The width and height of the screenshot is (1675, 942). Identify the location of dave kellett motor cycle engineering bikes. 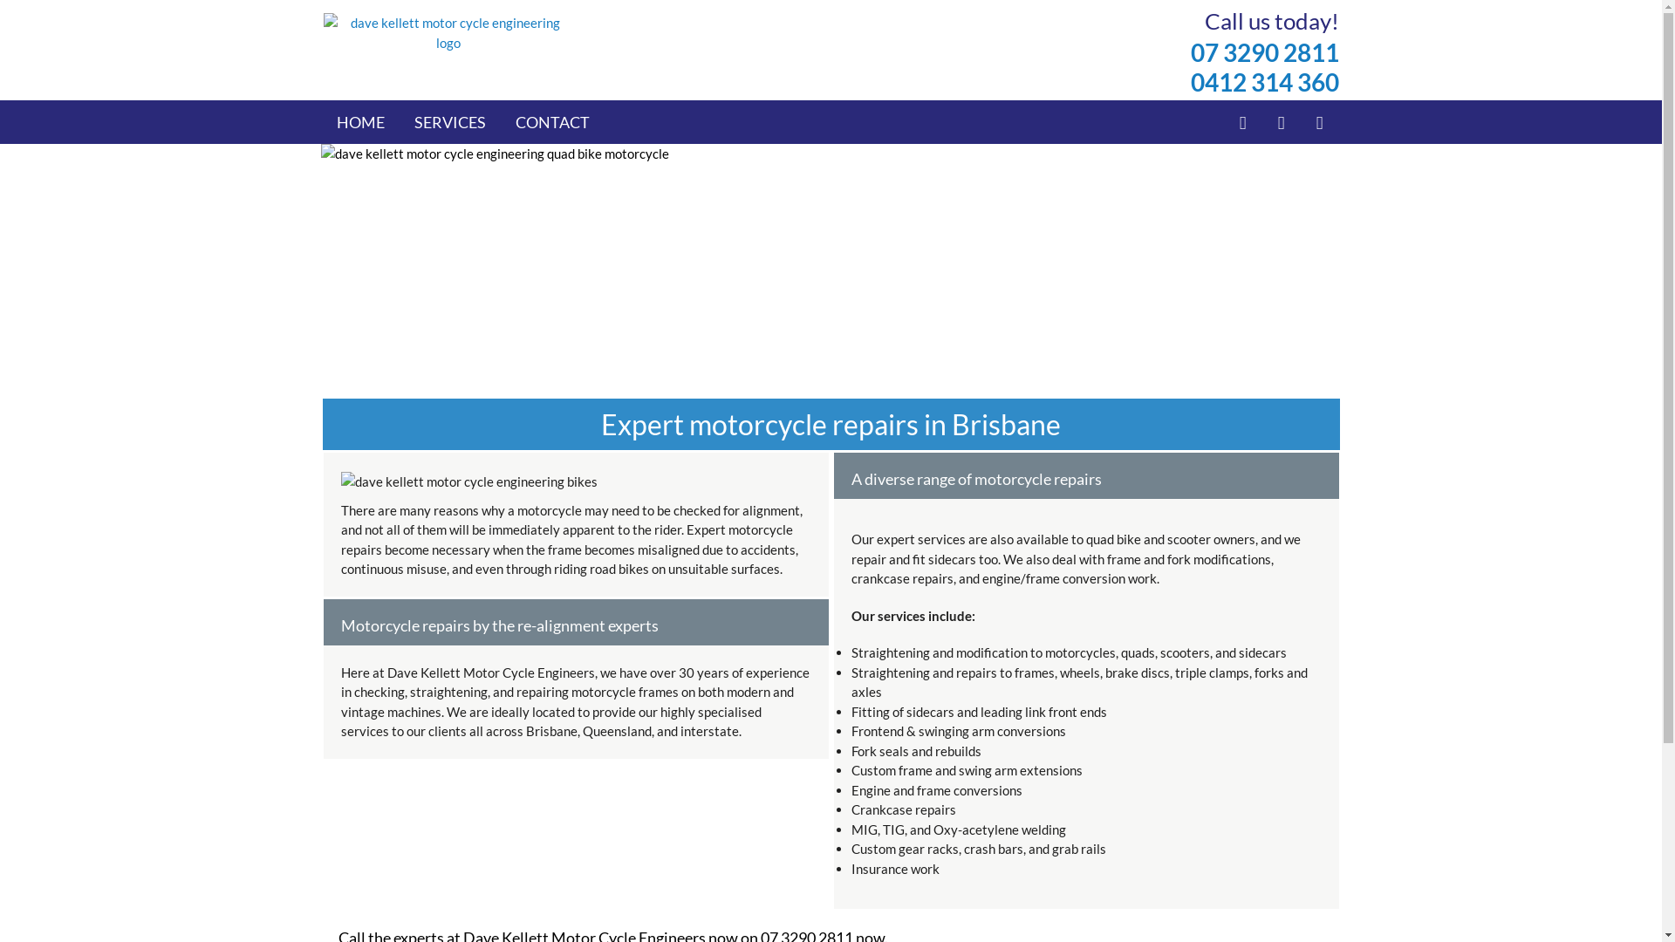
(571, 481).